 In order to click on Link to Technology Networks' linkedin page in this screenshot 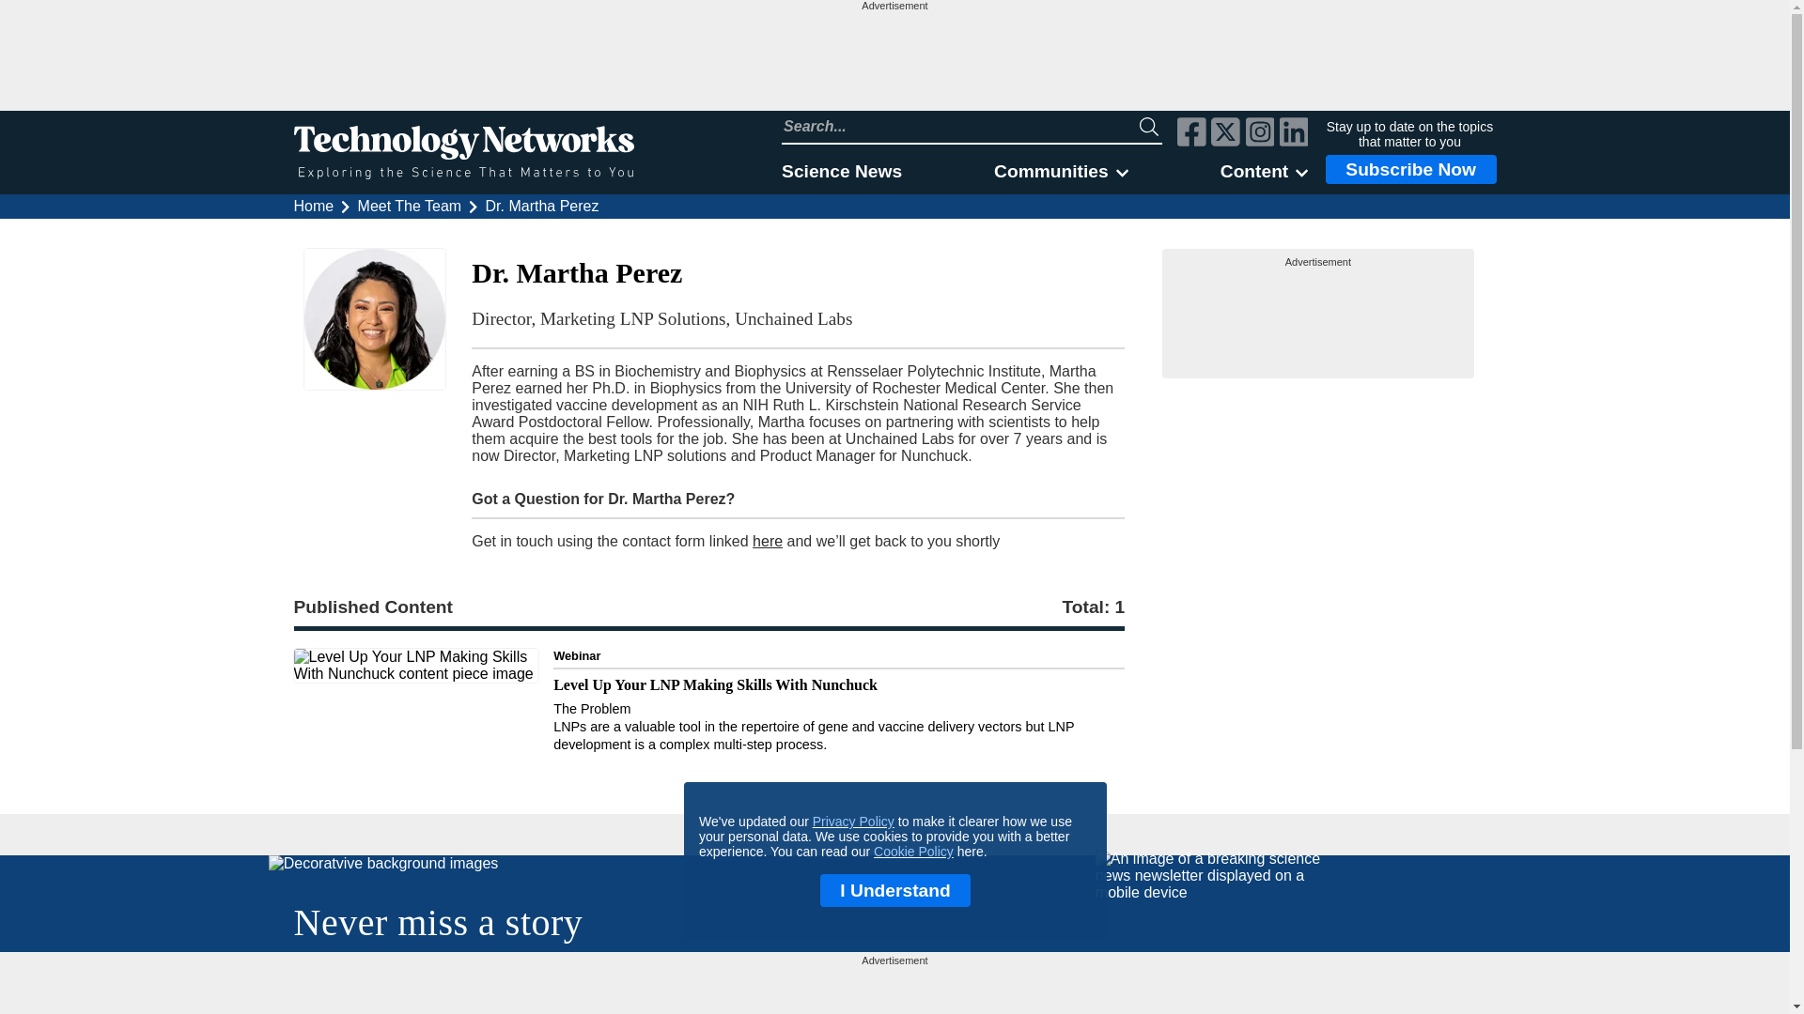, I will do `click(1294, 134)`.